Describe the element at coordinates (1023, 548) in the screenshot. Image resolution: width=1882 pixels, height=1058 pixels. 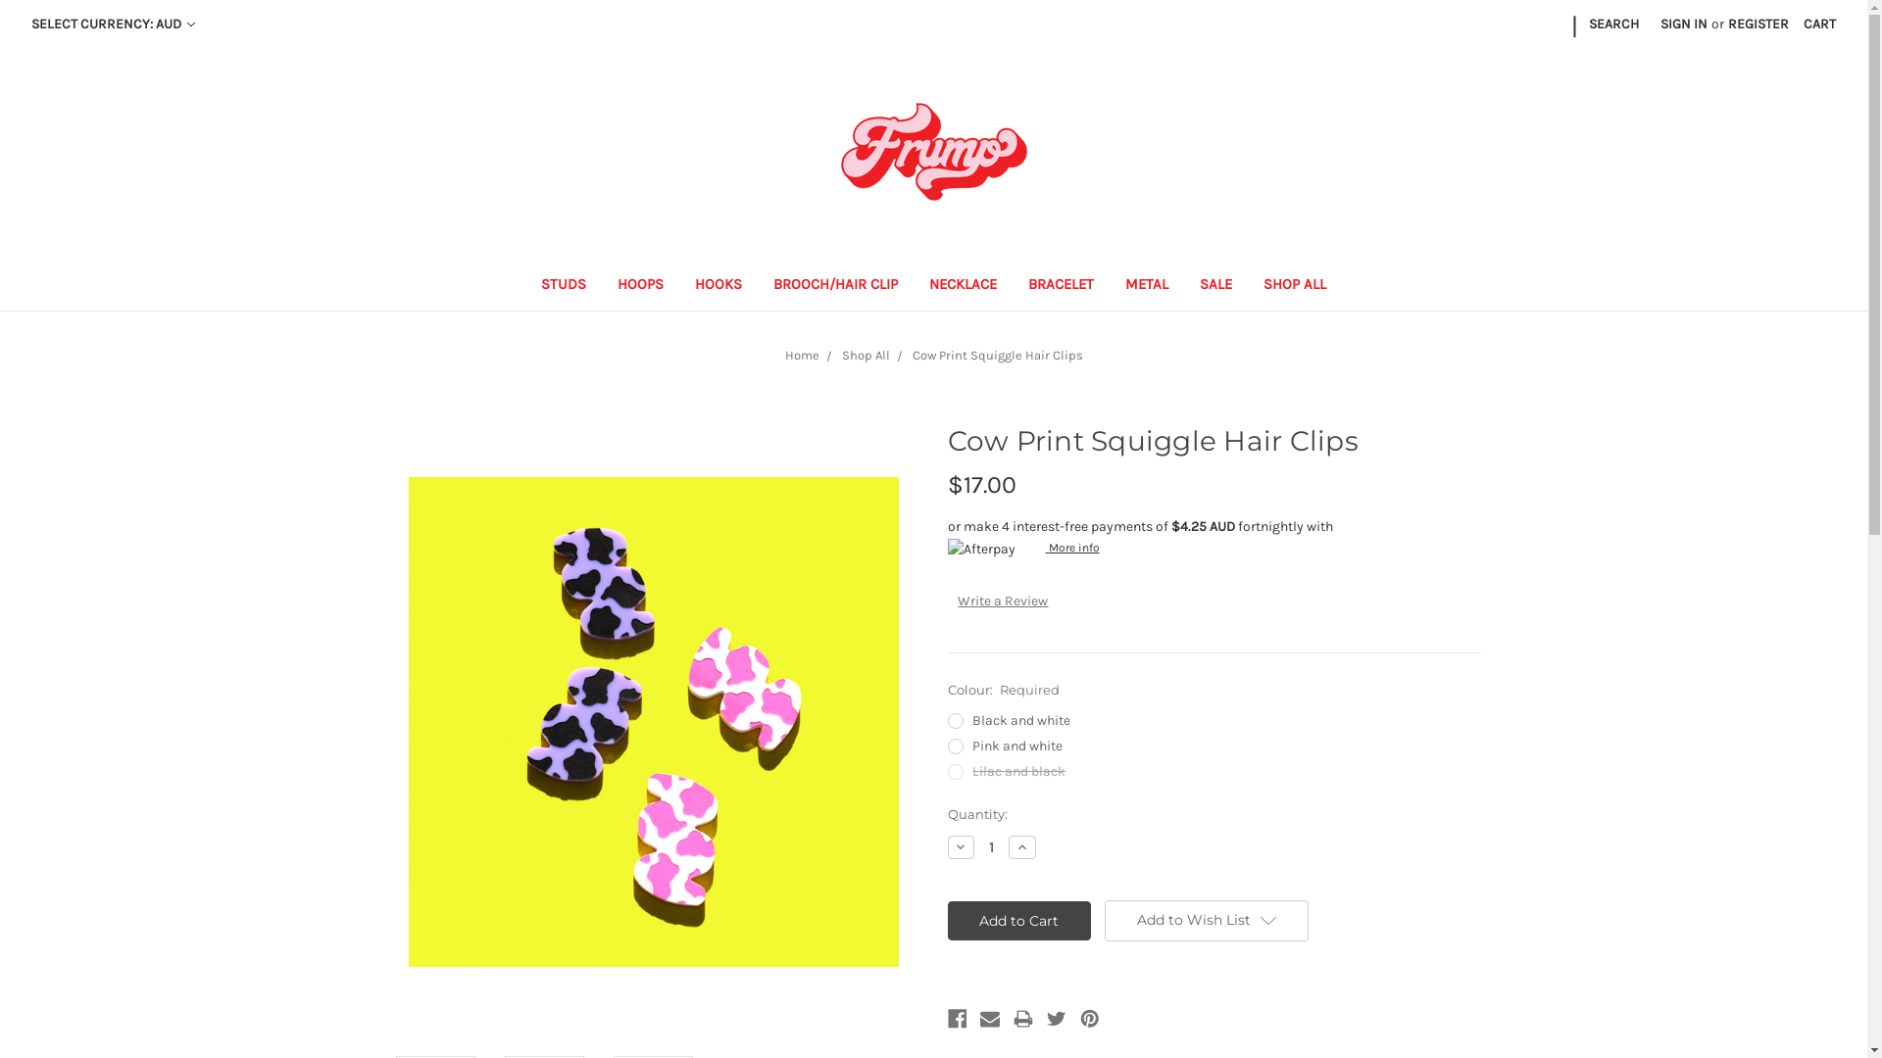
I see `More info` at that location.